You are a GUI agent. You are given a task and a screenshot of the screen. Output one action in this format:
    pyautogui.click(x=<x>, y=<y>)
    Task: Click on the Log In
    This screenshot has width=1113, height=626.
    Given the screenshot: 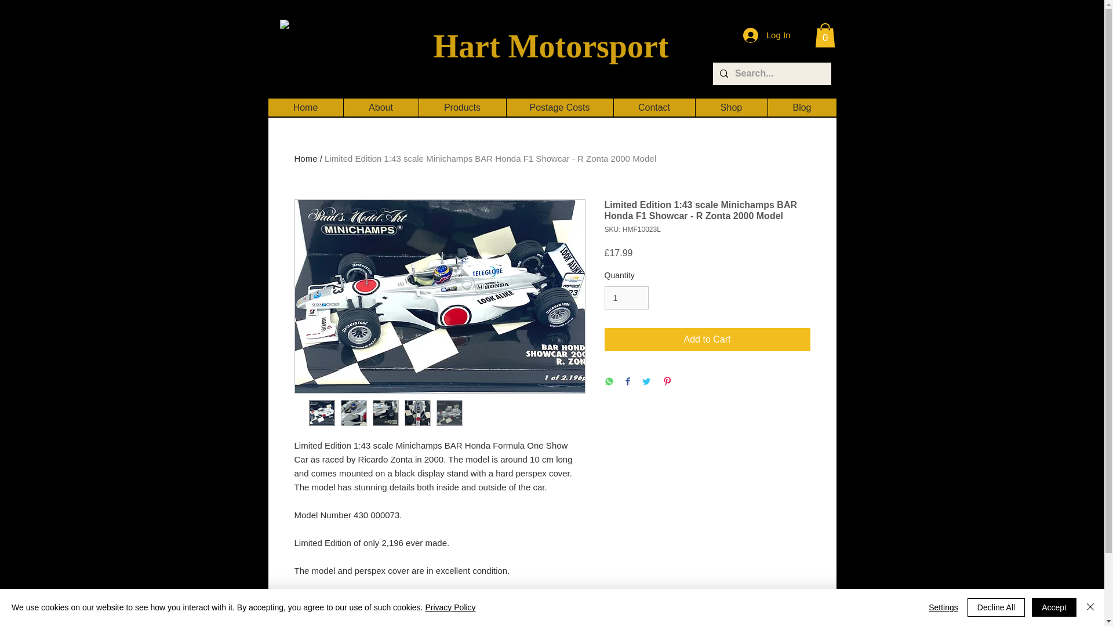 What is the action you would take?
    pyautogui.click(x=766, y=35)
    